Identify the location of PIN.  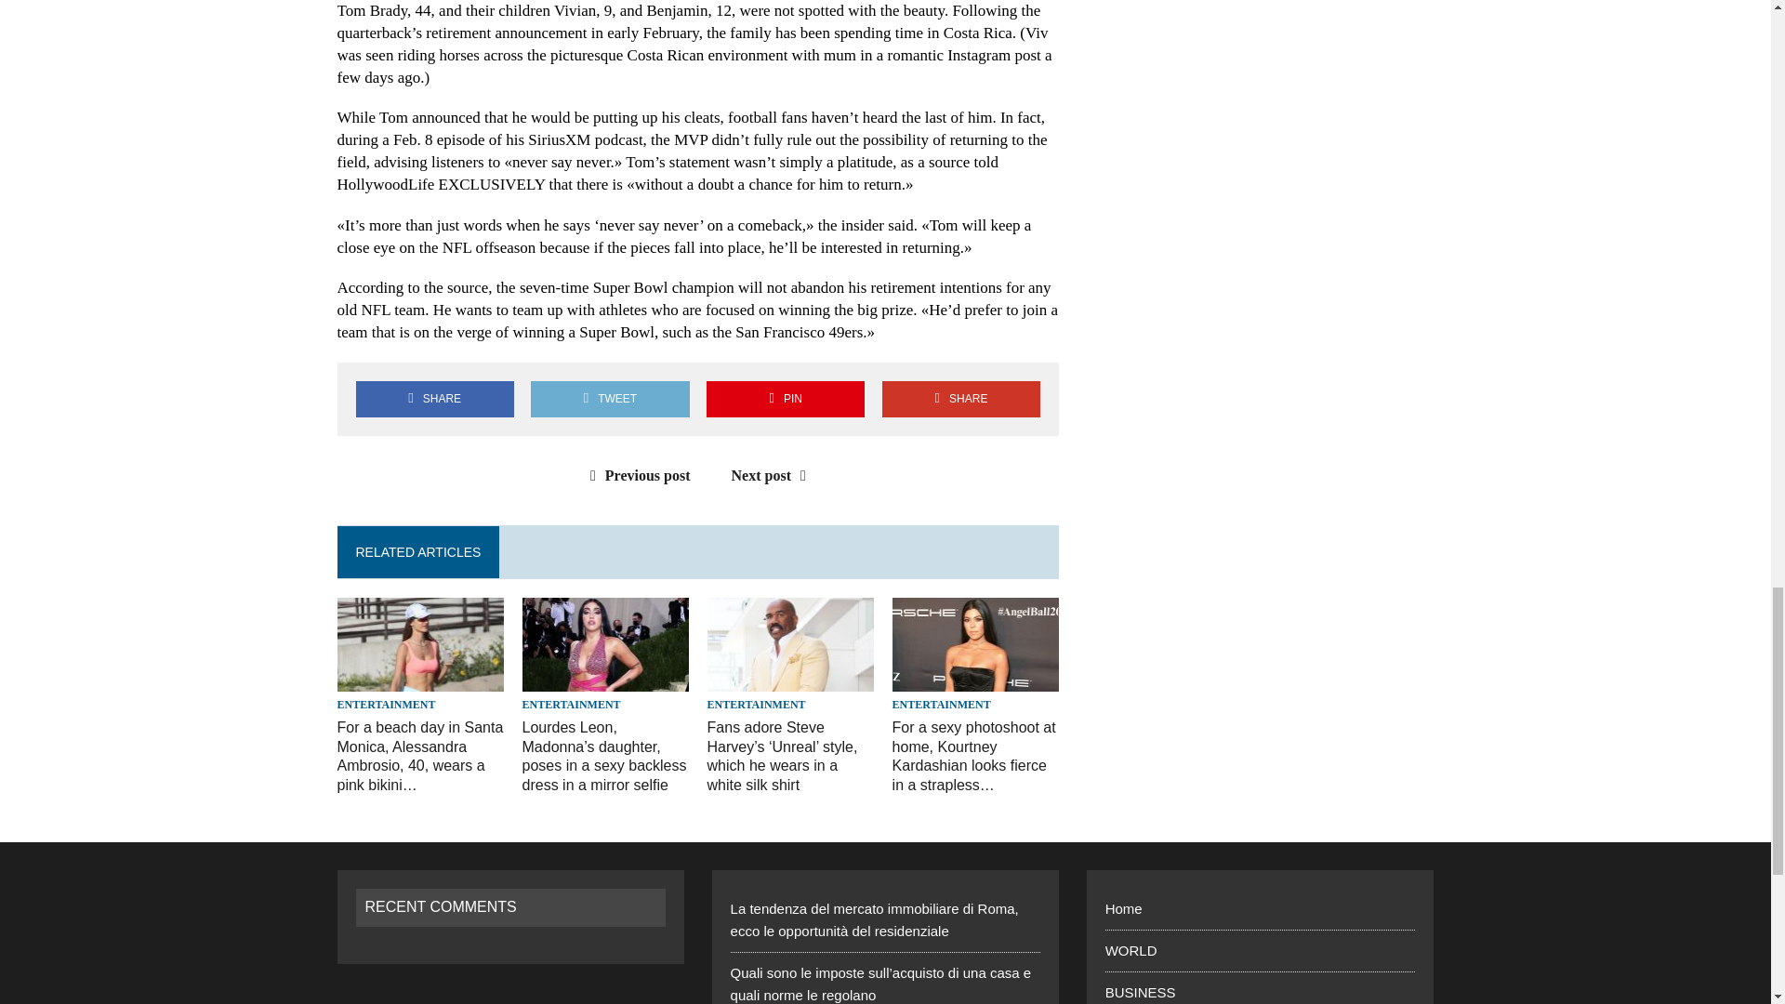
(785, 400).